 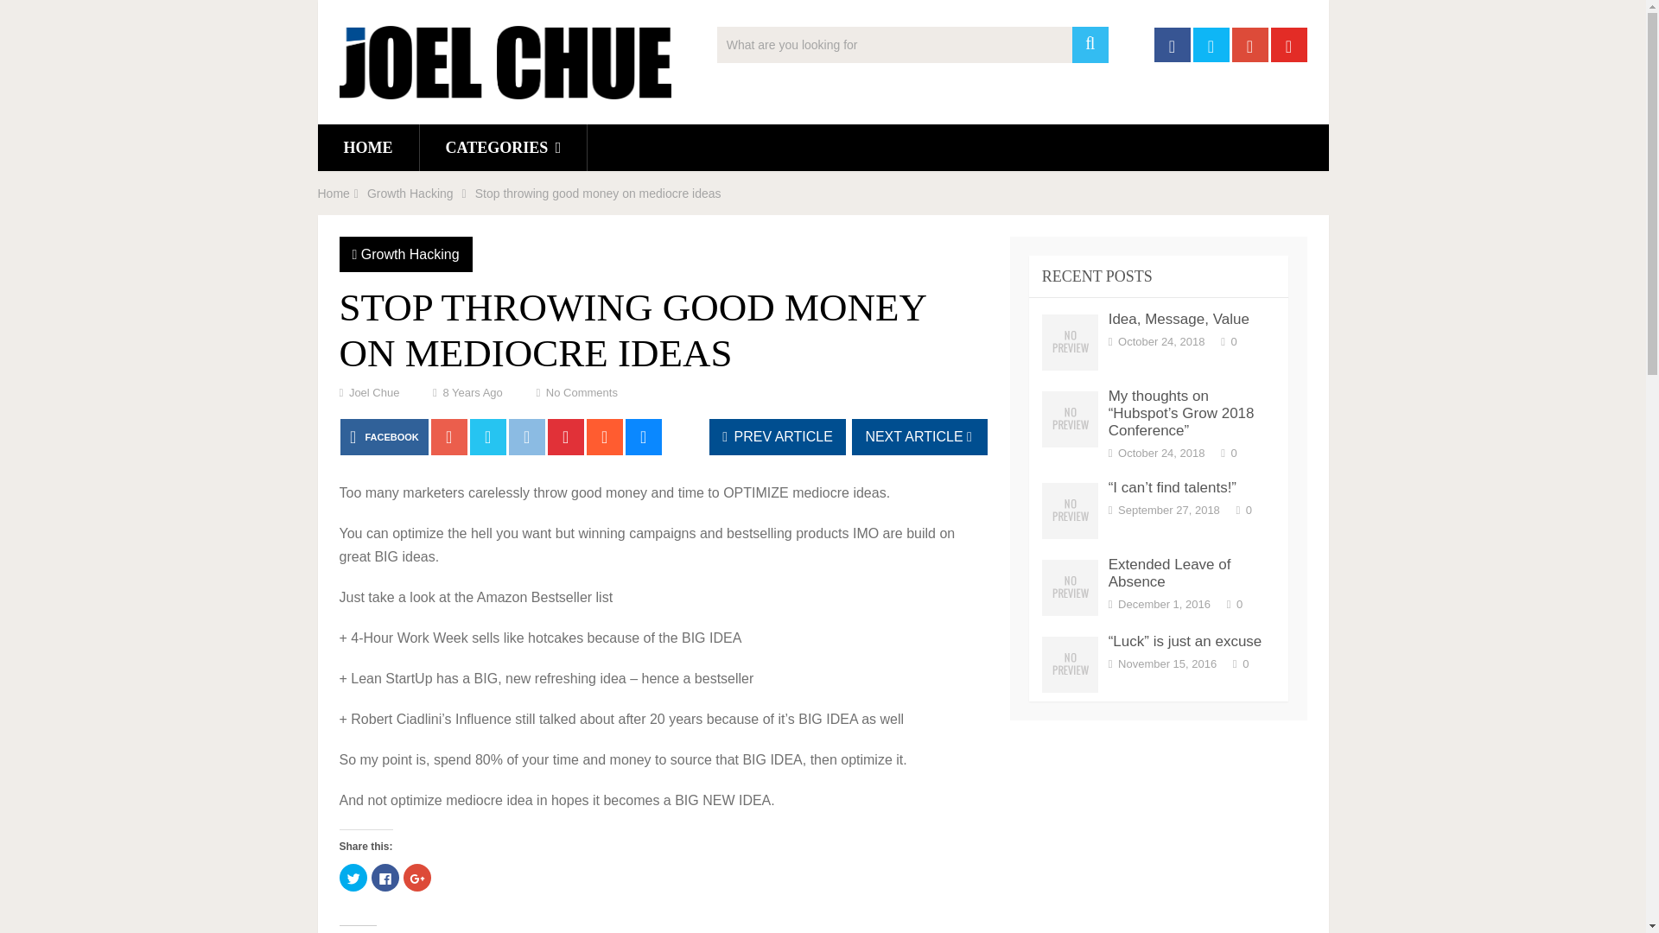 I want to click on Click to share on Facebook, so click(x=385, y=878).